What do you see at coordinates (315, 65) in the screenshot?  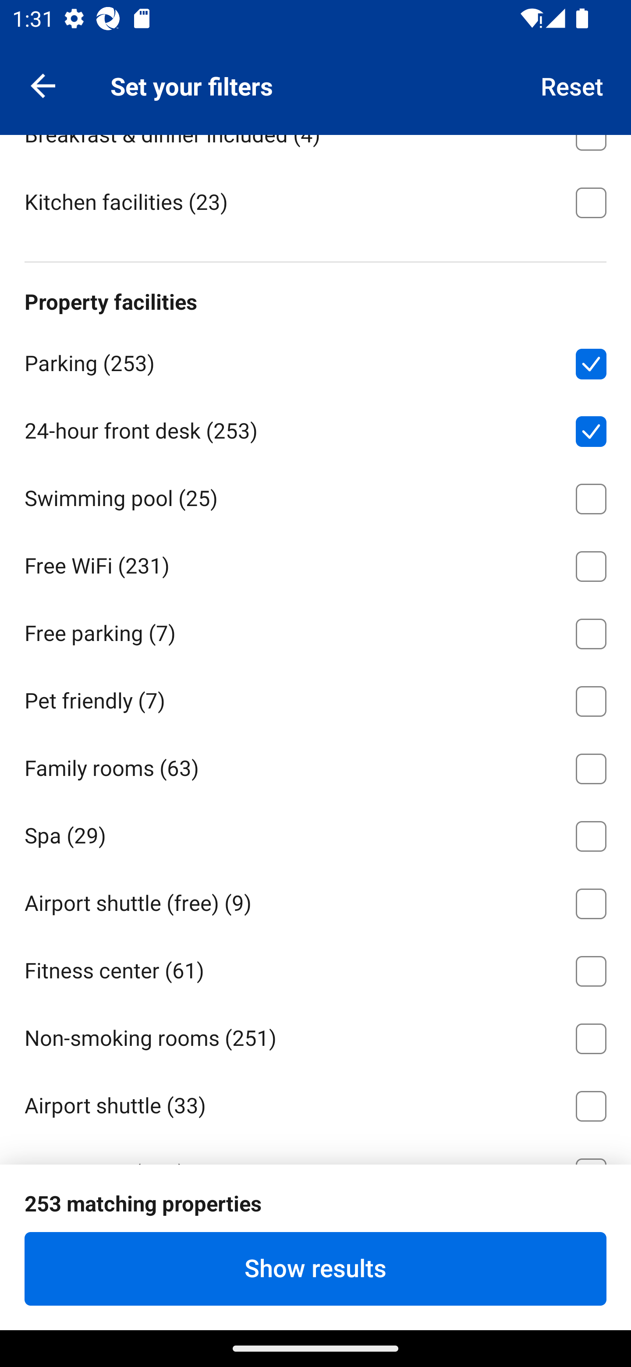 I see `Breakfast Included ⁦(205)` at bounding box center [315, 65].